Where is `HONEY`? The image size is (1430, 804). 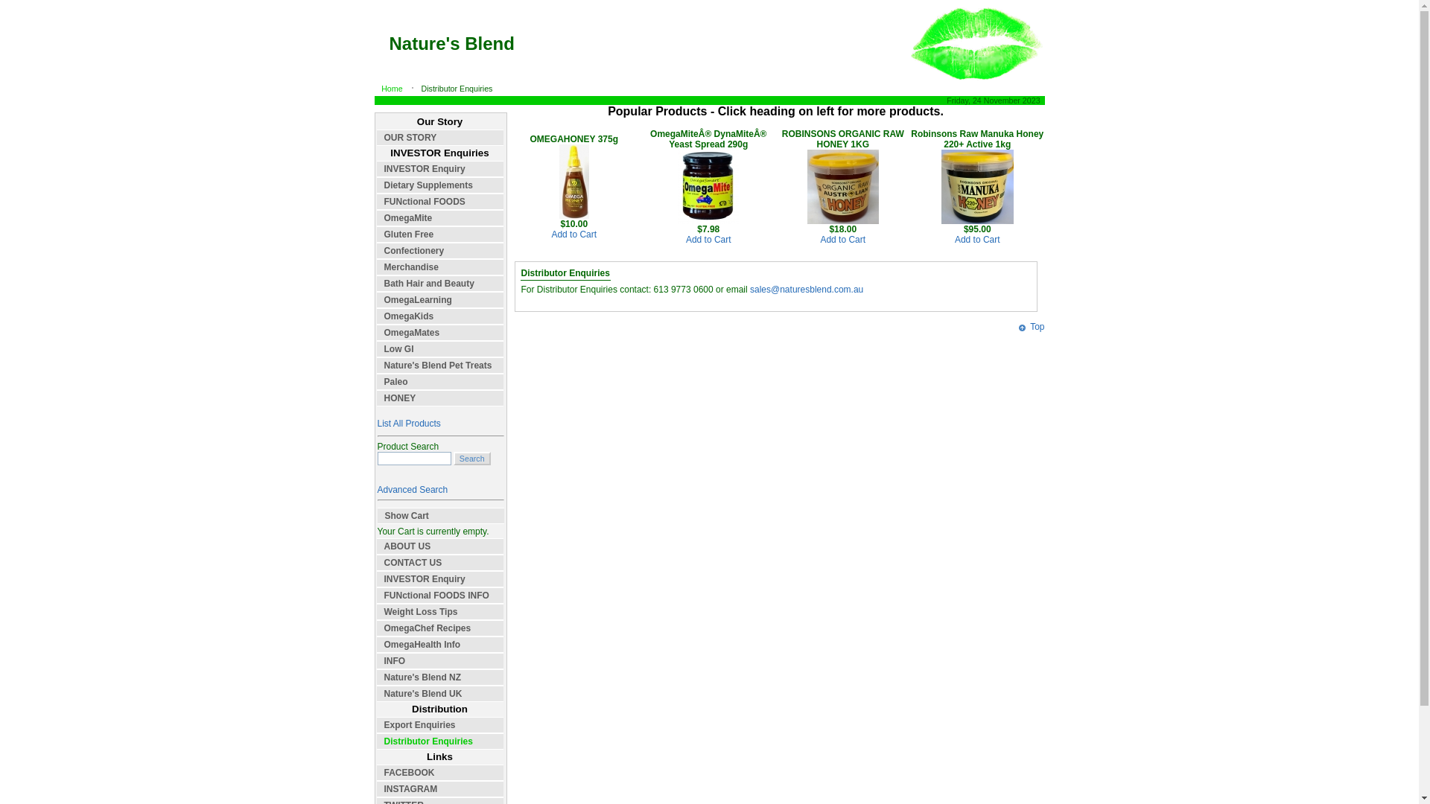 HONEY is located at coordinates (440, 398).